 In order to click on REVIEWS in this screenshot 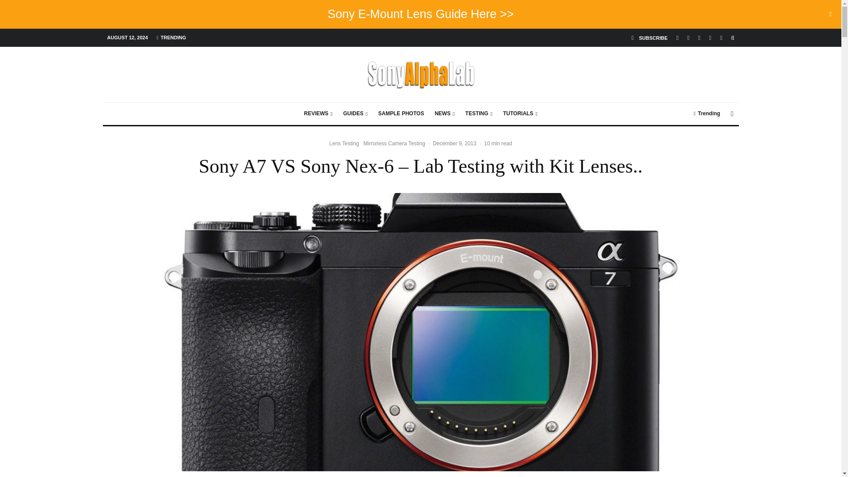, I will do `click(318, 114)`.